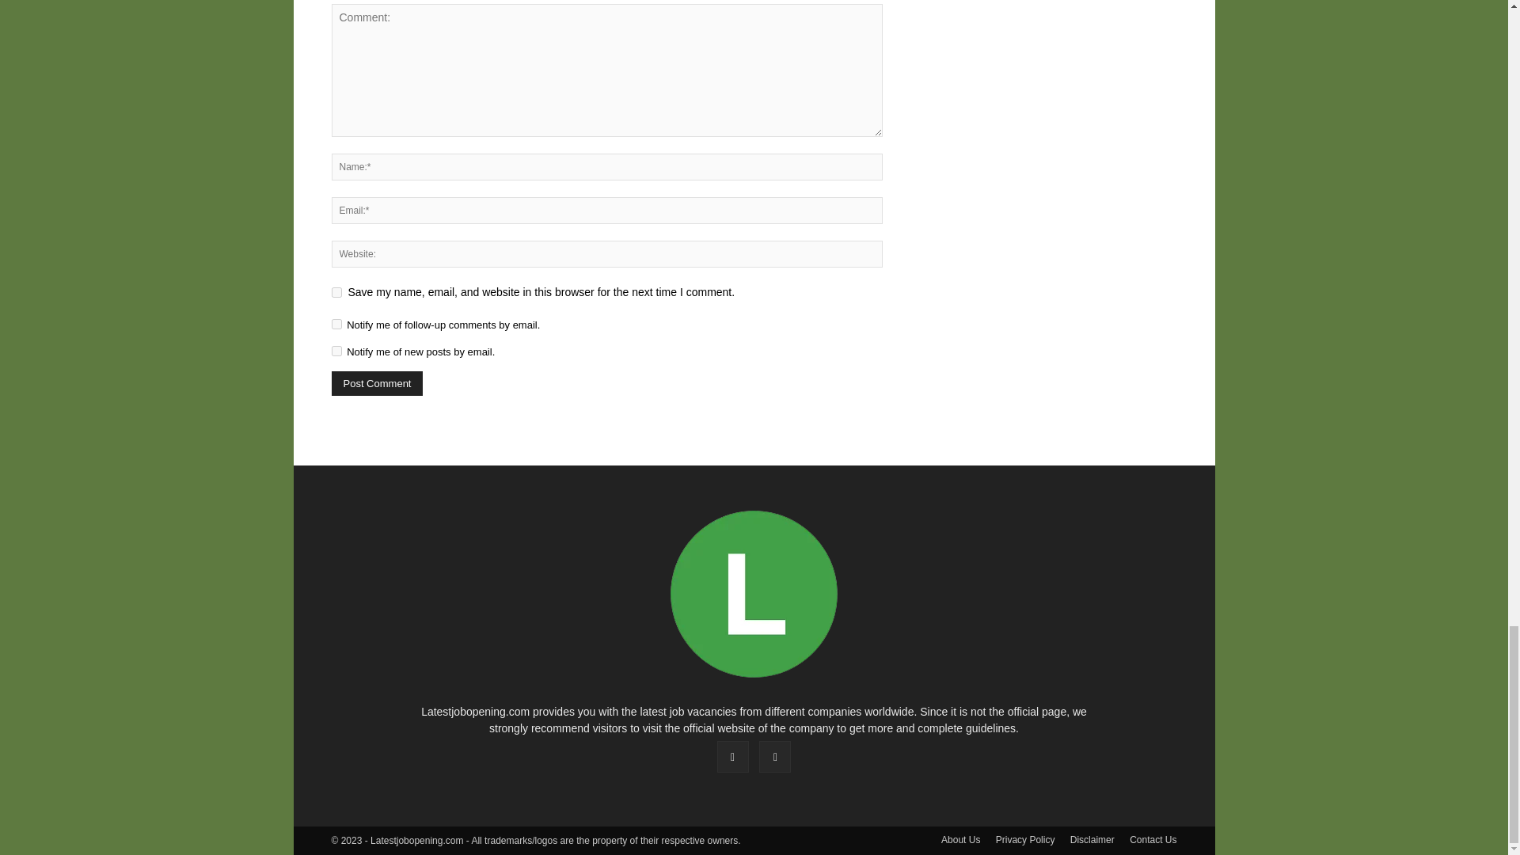 Image resolution: width=1520 pixels, height=855 pixels. What do you see at coordinates (774, 757) in the screenshot?
I see `Telegram` at bounding box center [774, 757].